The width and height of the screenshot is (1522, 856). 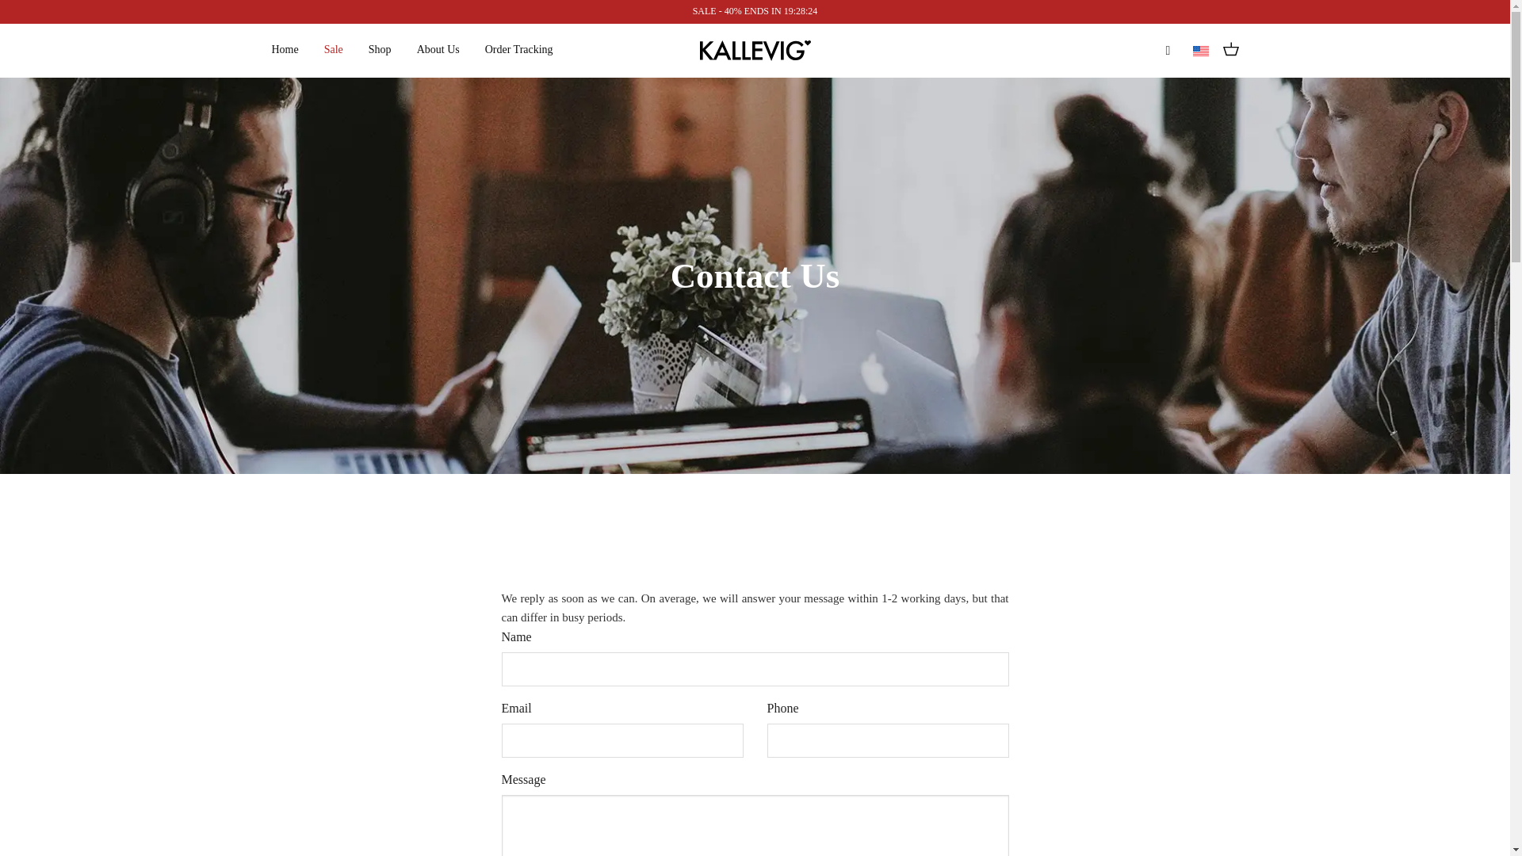 What do you see at coordinates (438, 50) in the screenshot?
I see `About Us` at bounding box center [438, 50].